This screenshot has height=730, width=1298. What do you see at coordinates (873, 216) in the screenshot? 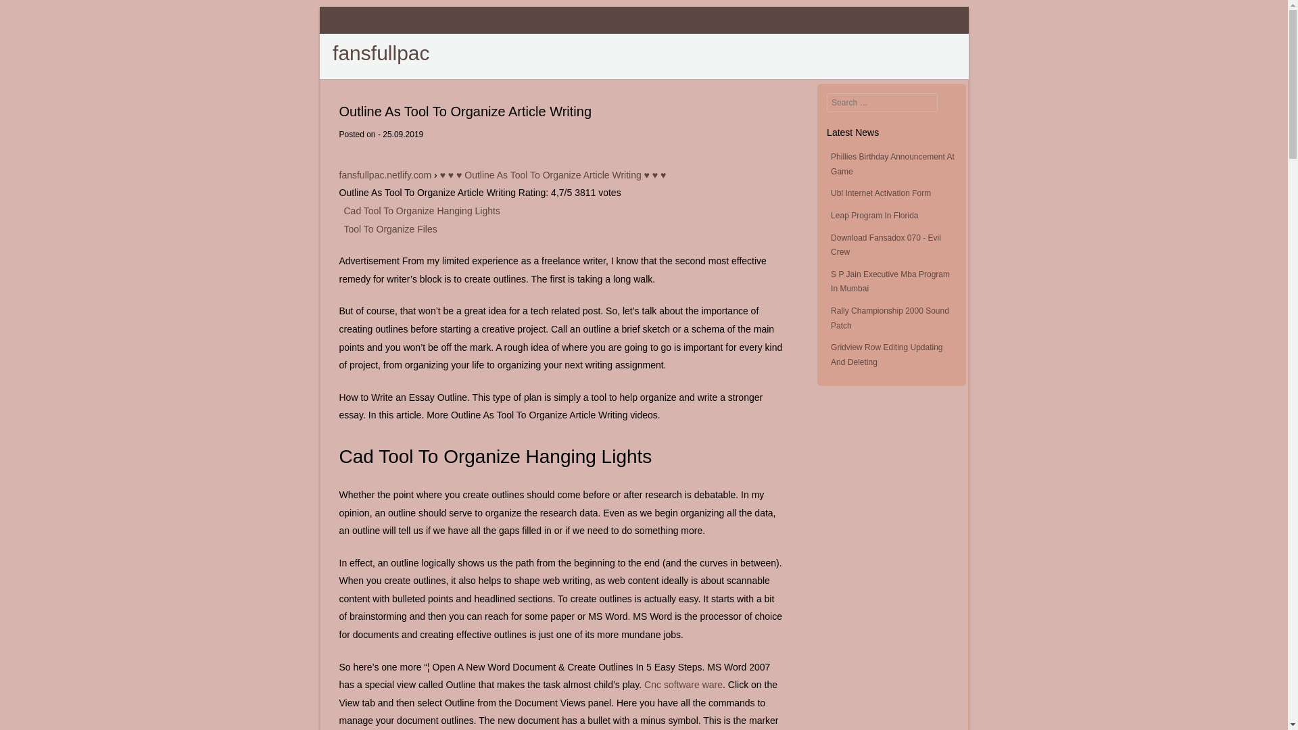
I see `Leap Program In Florida` at bounding box center [873, 216].